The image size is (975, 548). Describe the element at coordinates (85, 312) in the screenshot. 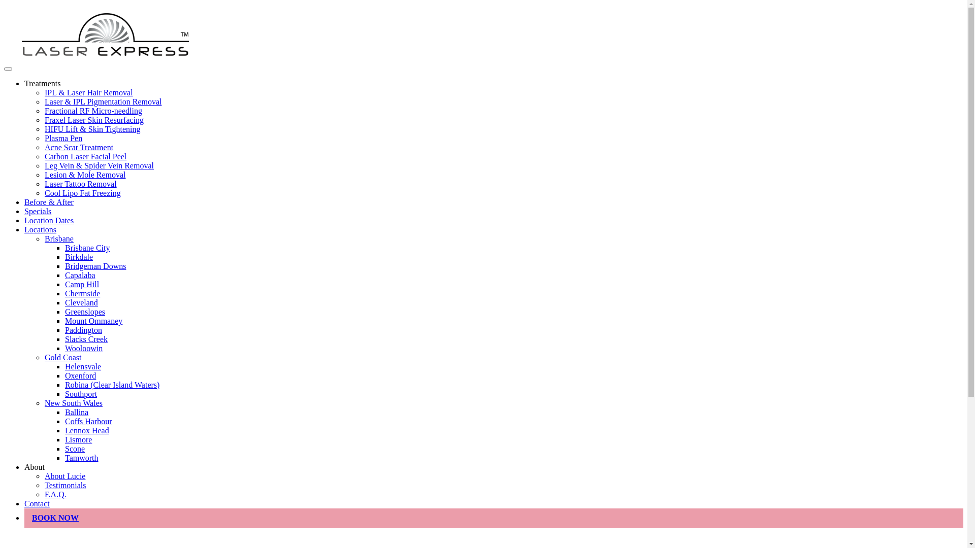

I see `Greenslopes` at that location.